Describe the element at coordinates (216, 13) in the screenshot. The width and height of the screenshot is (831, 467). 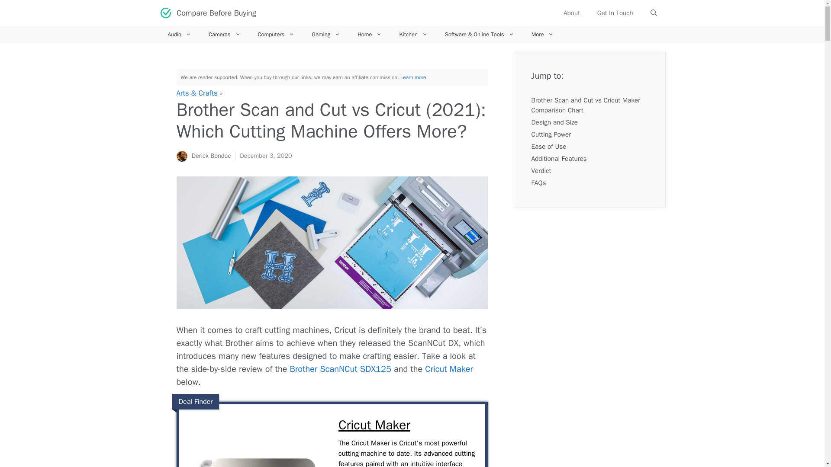
I see `Compare Before Buying` at that location.